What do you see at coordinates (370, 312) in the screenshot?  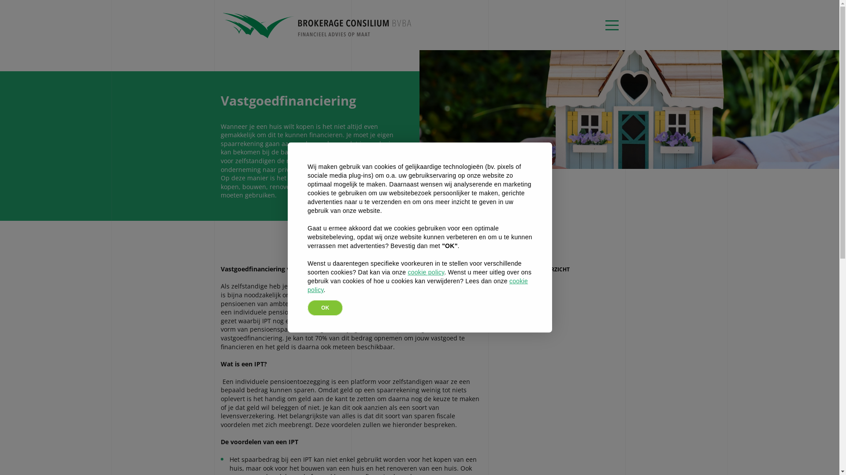 I see `In onze 2de blog` at bounding box center [370, 312].